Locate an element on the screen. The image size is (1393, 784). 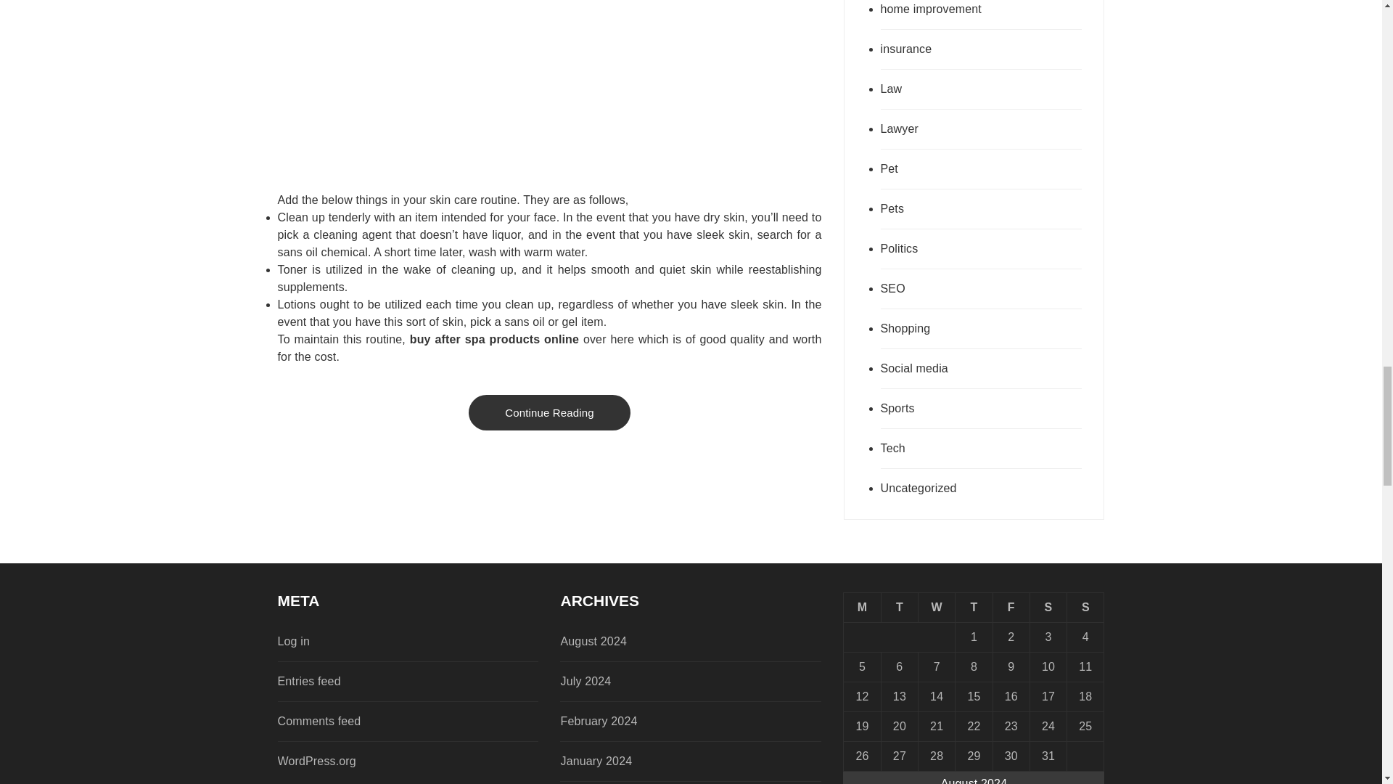
Monday is located at coordinates (862, 607).